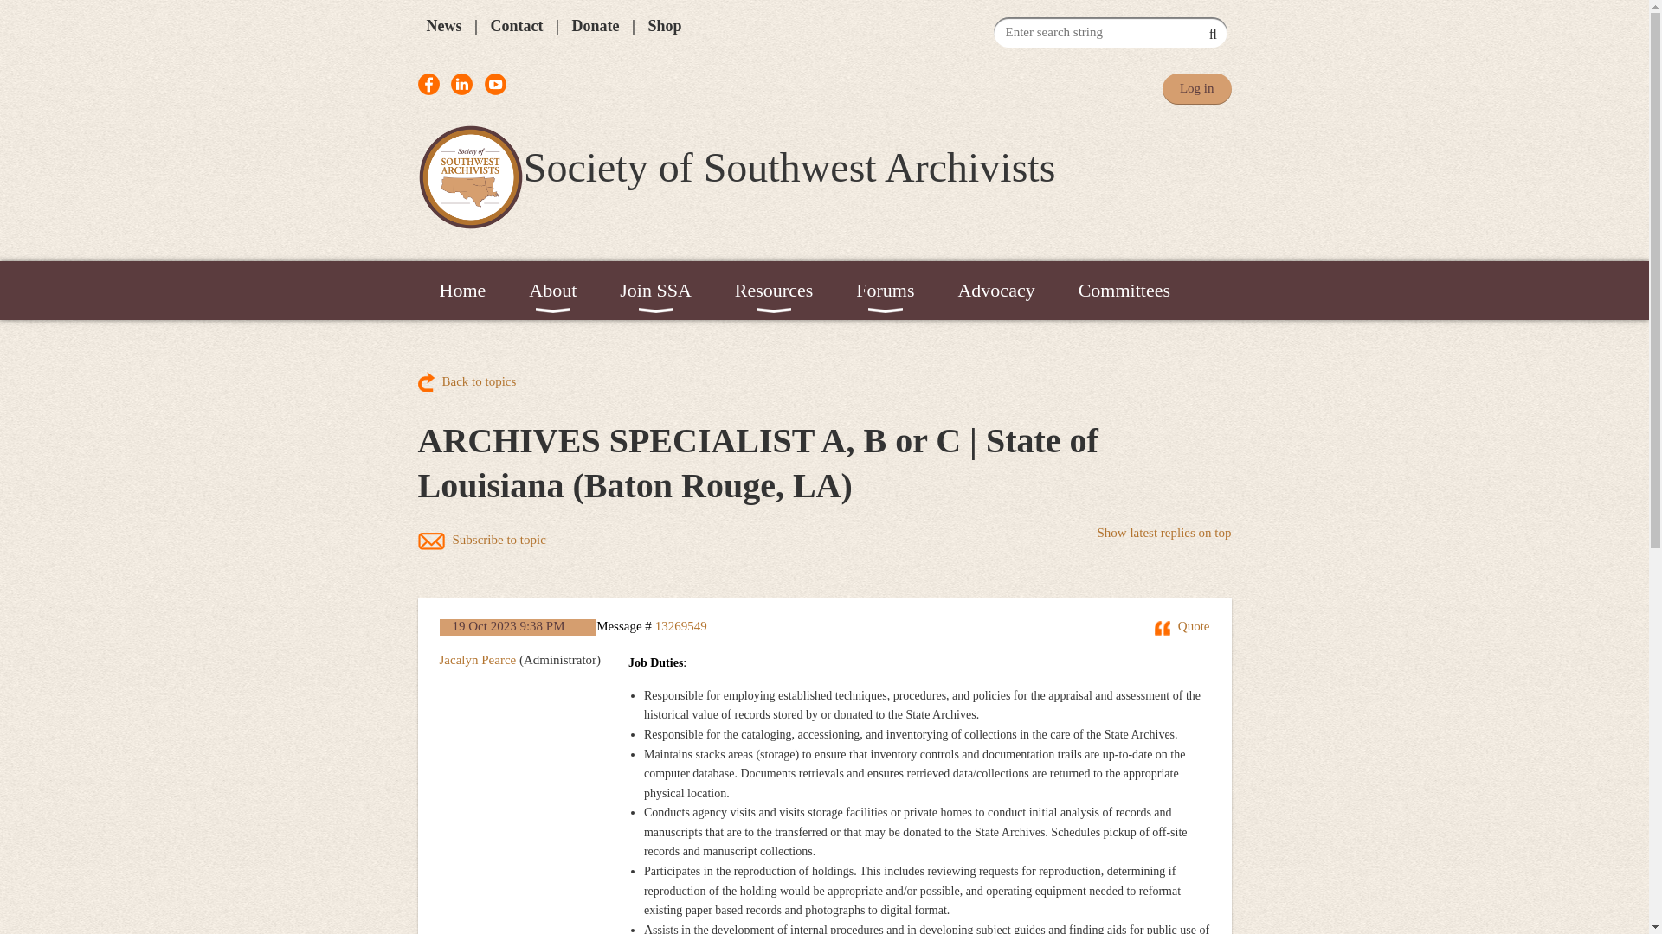  What do you see at coordinates (495, 85) in the screenshot?
I see `YouTube` at bounding box center [495, 85].